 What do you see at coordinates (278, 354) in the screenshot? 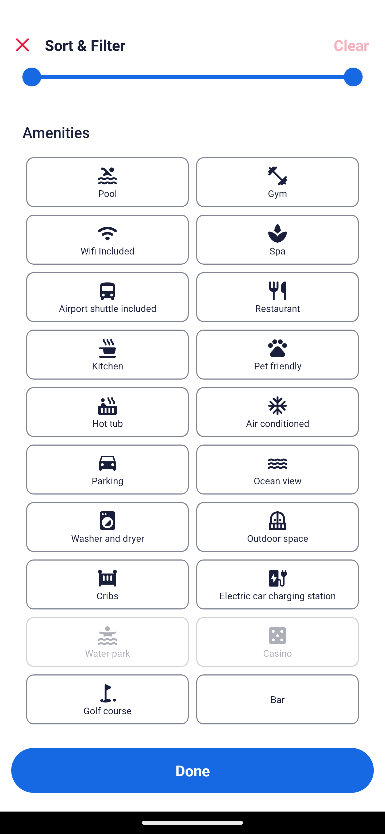
I see `Pet friendly` at bounding box center [278, 354].